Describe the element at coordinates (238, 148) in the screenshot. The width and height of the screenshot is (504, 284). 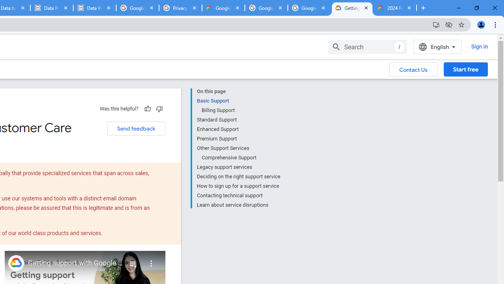
I see `Other Support Services` at that location.